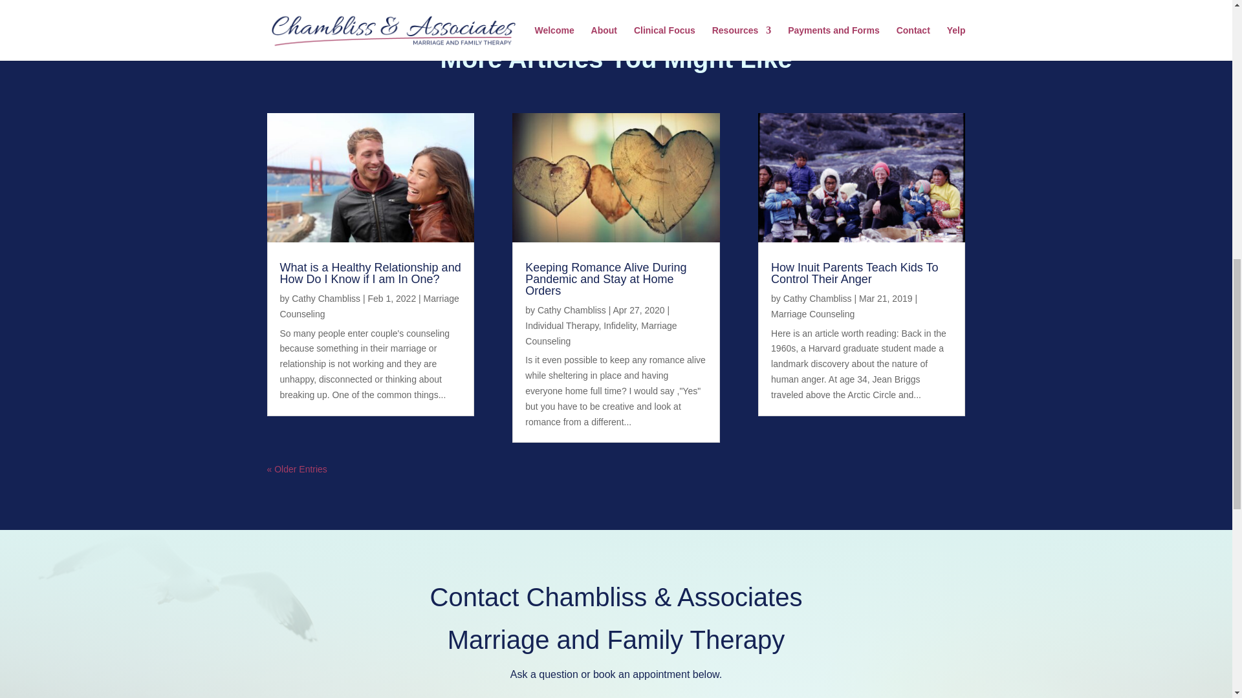 This screenshot has height=698, width=1242. Describe the element at coordinates (572, 310) in the screenshot. I see `Posts by Cathy Chambliss` at that location.